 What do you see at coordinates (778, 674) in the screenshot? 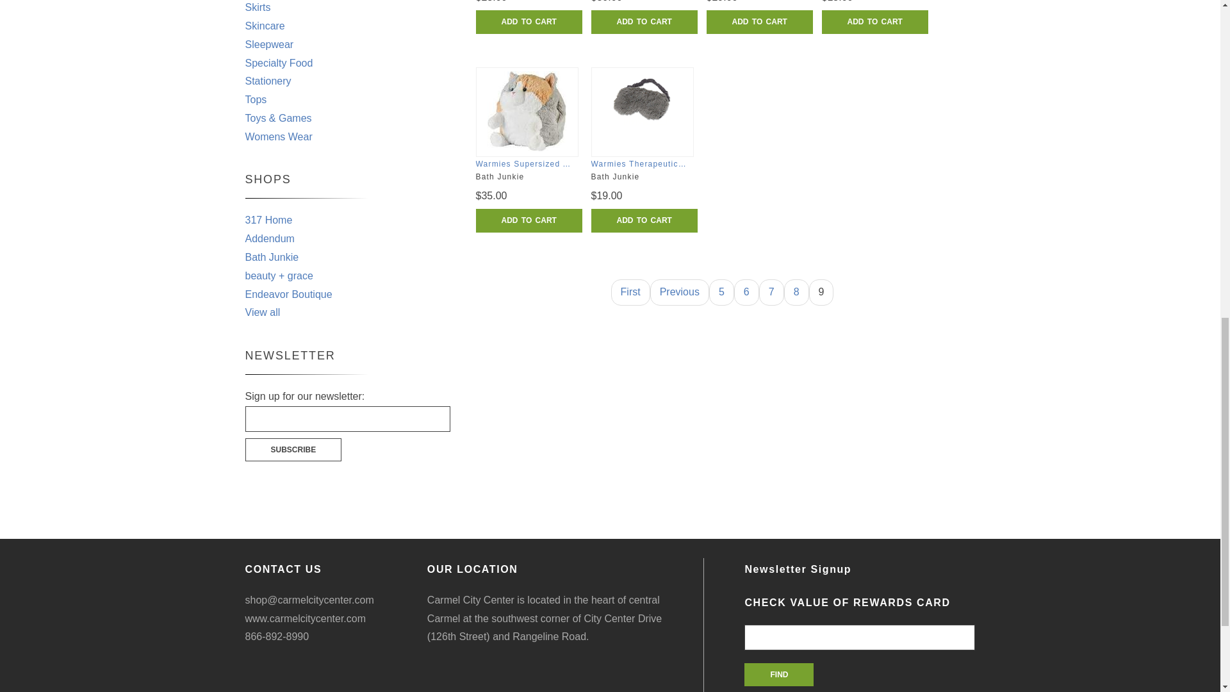
I see `Find` at bounding box center [778, 674].